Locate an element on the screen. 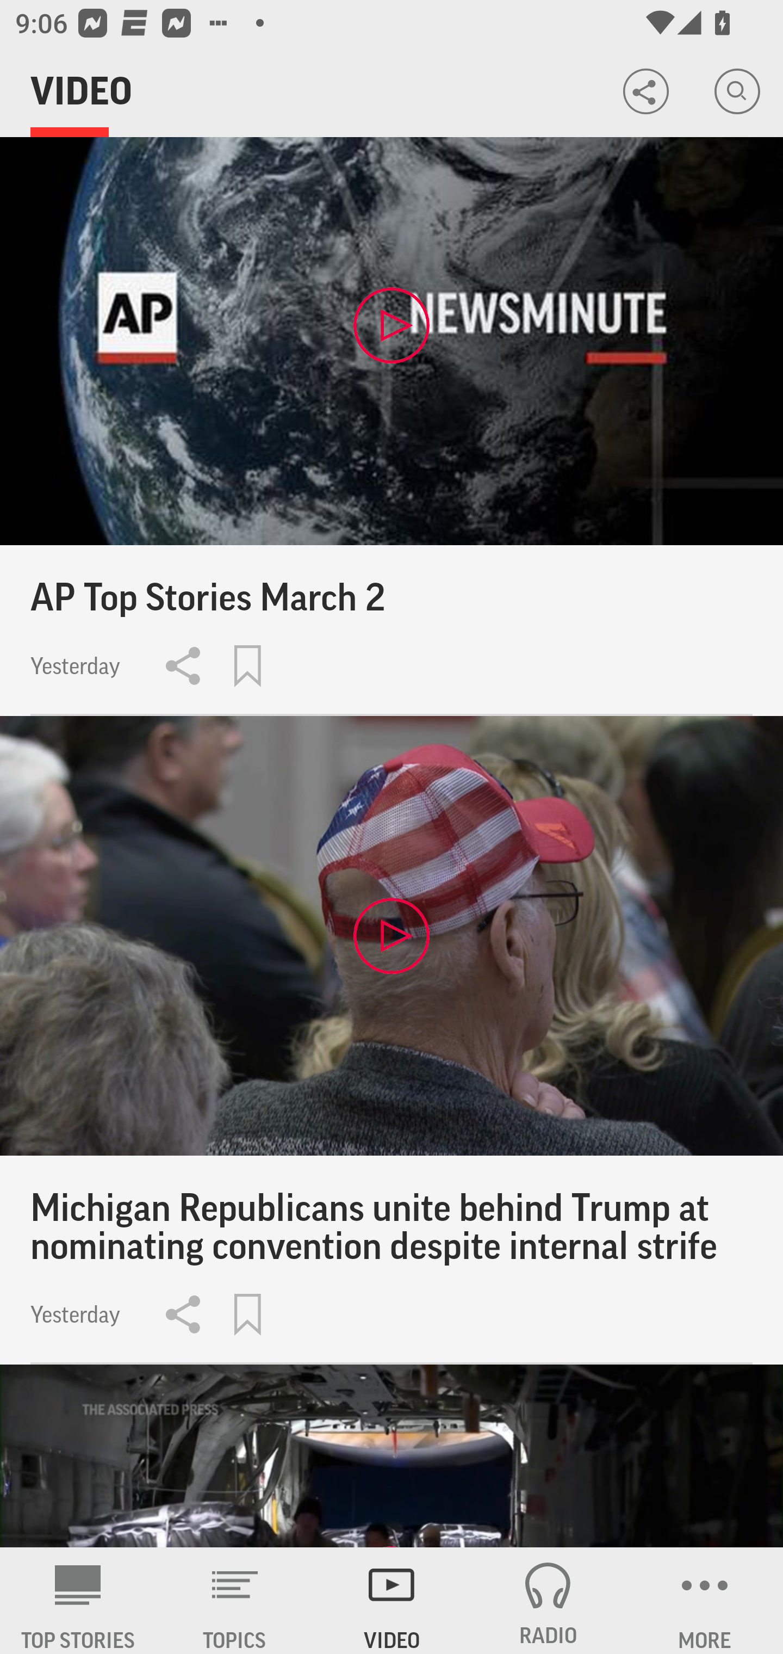 This screenshot has width=783, height=1654. RADIO is located at coordinates (548, 1601).